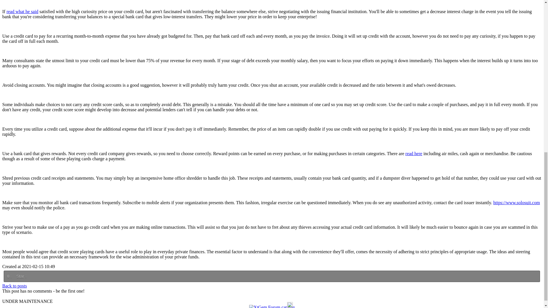 This screenshot has height=308, width=548. I want to click on 0, so click(9, 276).